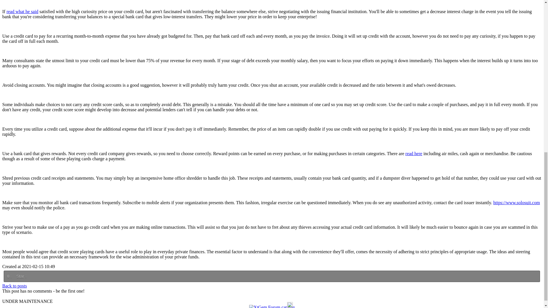 This screenshot has height=308, width=548. I want to click on 0, so click(9, 276).